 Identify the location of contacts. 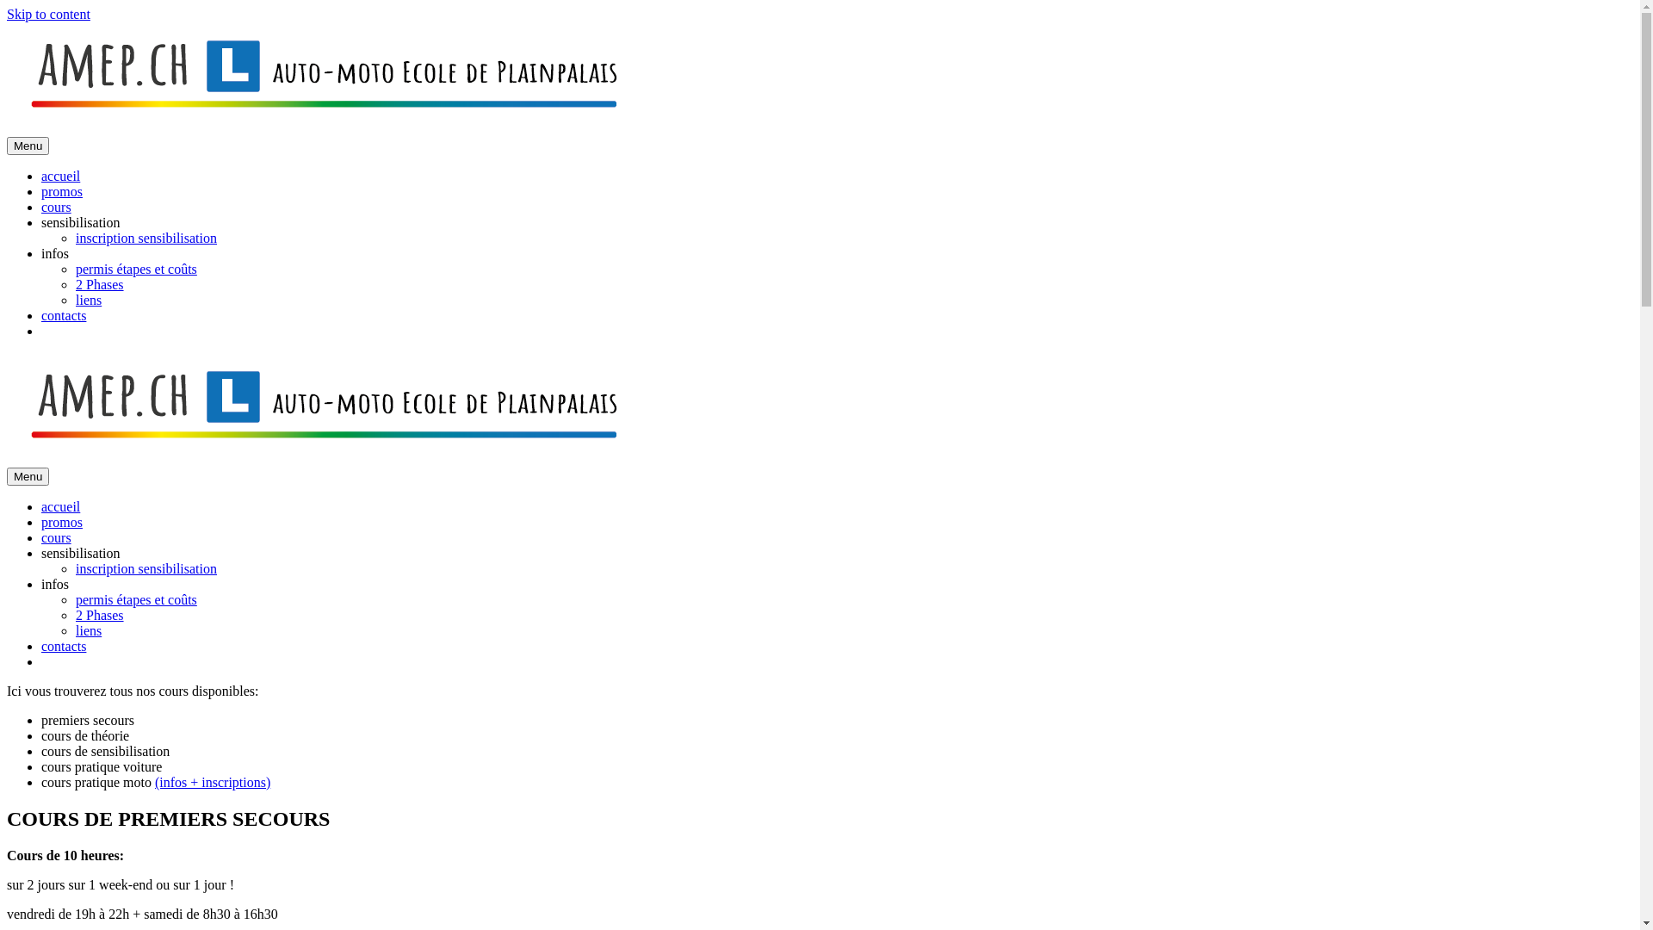
(64, 315).